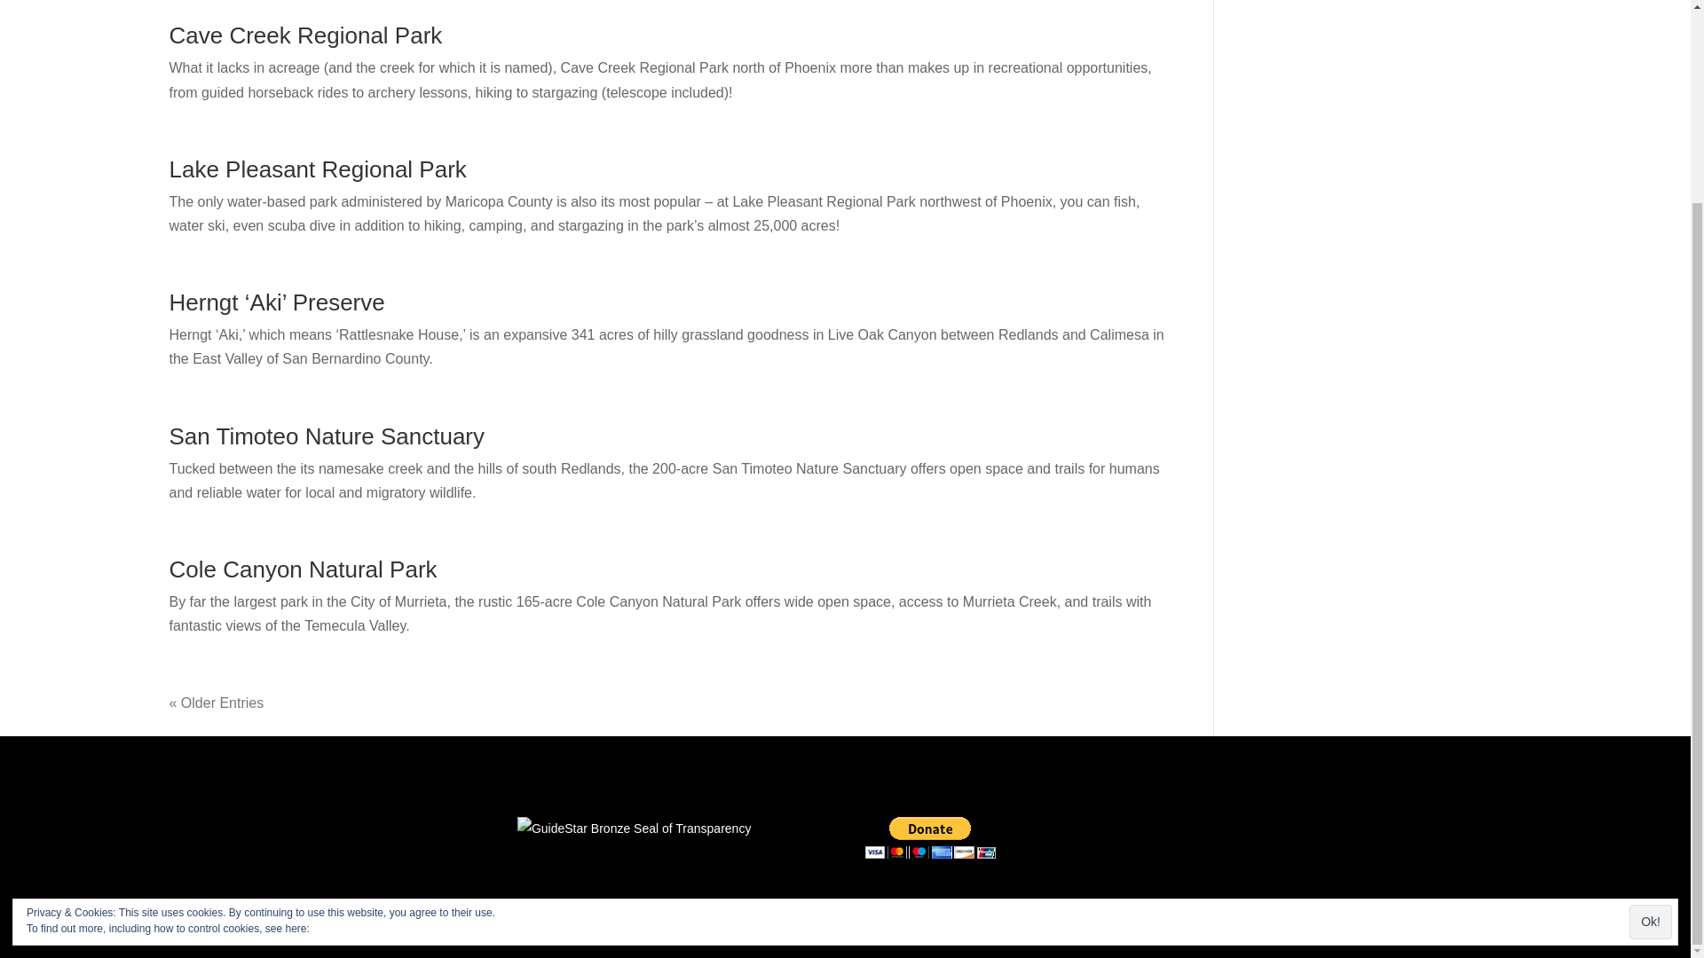 Image resolution: width=1704 pixels, height=958 pixels. I want to click on Cole Canyon Natural Park, so click(302, 569).